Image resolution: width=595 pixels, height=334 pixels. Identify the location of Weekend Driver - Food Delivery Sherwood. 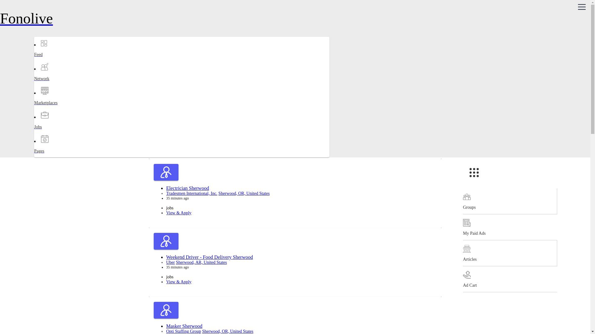
(209, 257).